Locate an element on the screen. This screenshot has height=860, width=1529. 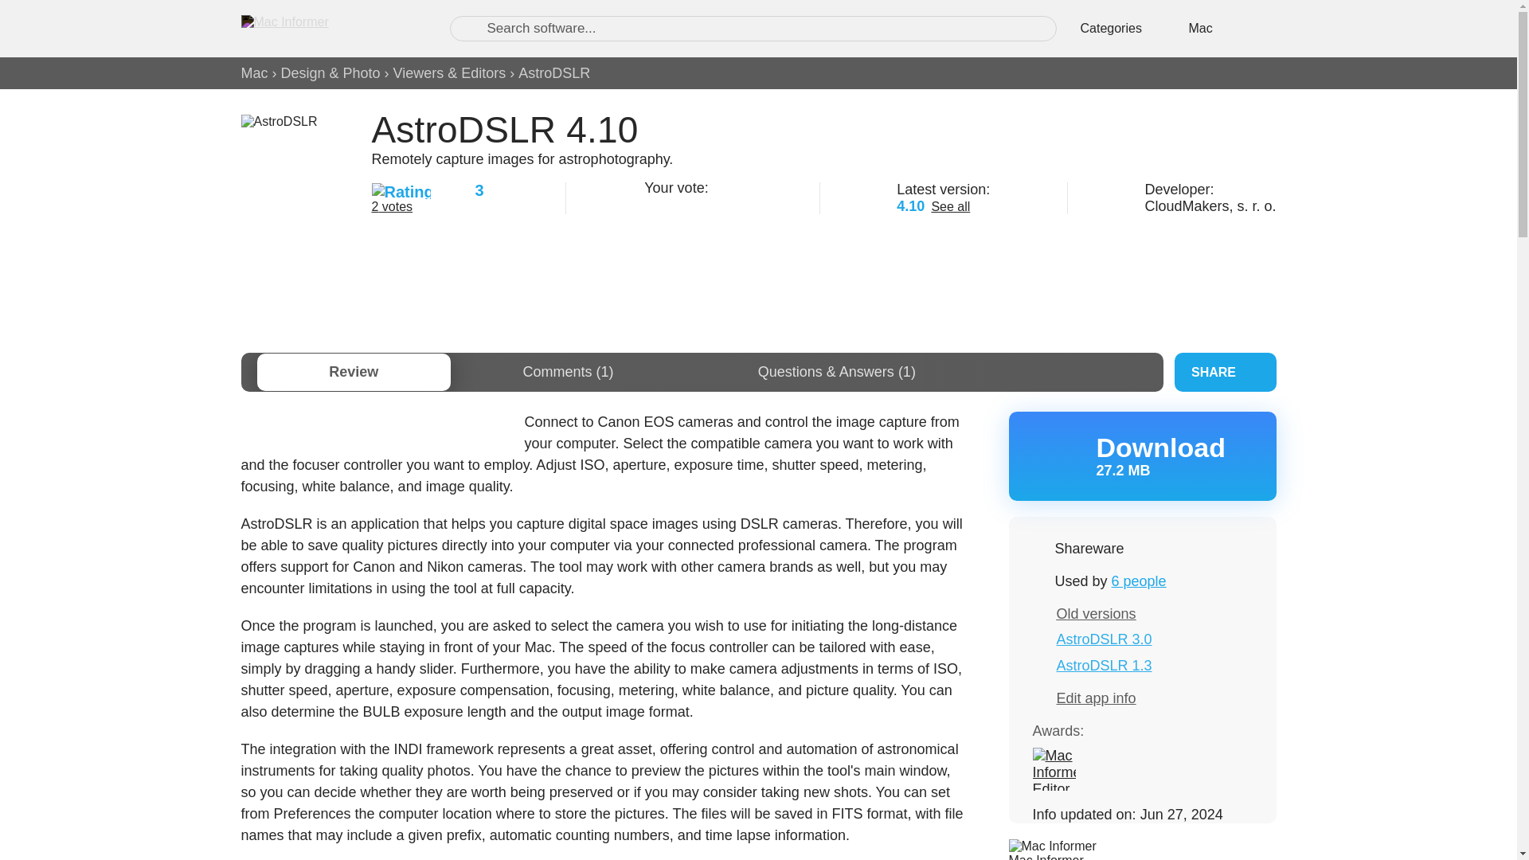
Software downloads and reviews is located at coordinates (328, 28).